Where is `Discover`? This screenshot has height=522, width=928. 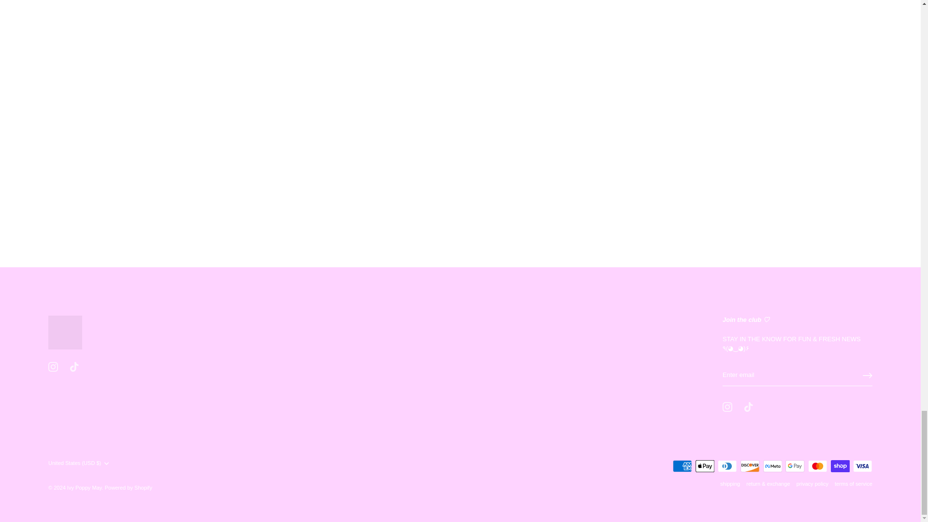
Discover is located at coordinates (750, 466).